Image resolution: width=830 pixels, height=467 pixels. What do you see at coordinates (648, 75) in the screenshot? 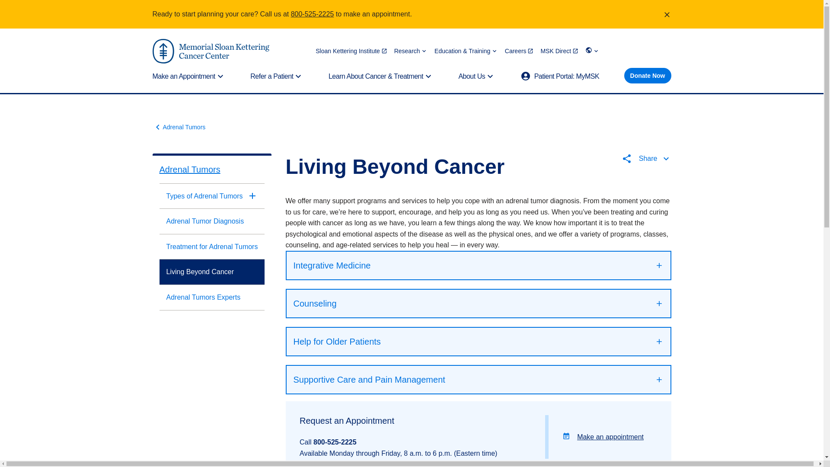
I see `Donate Now` at bounding box center [648, 75].